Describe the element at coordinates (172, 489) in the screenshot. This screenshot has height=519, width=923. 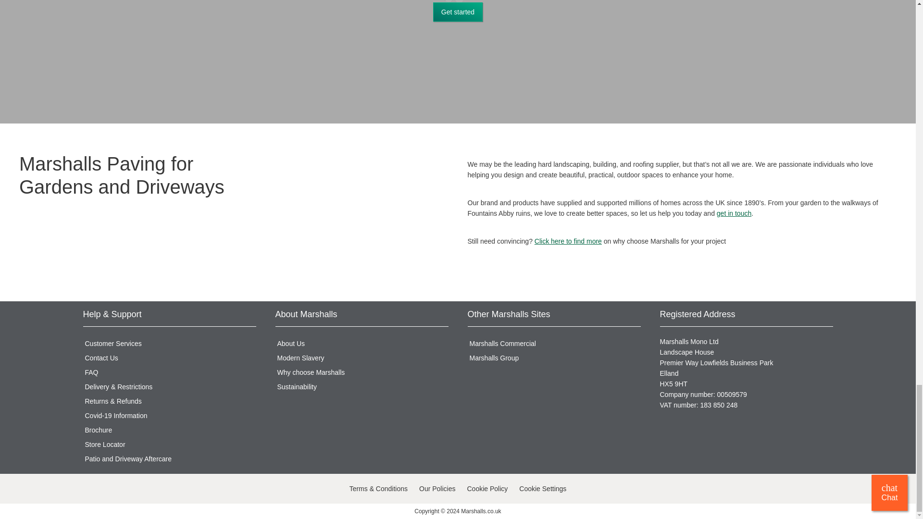
I see `Mastercard` at that location.